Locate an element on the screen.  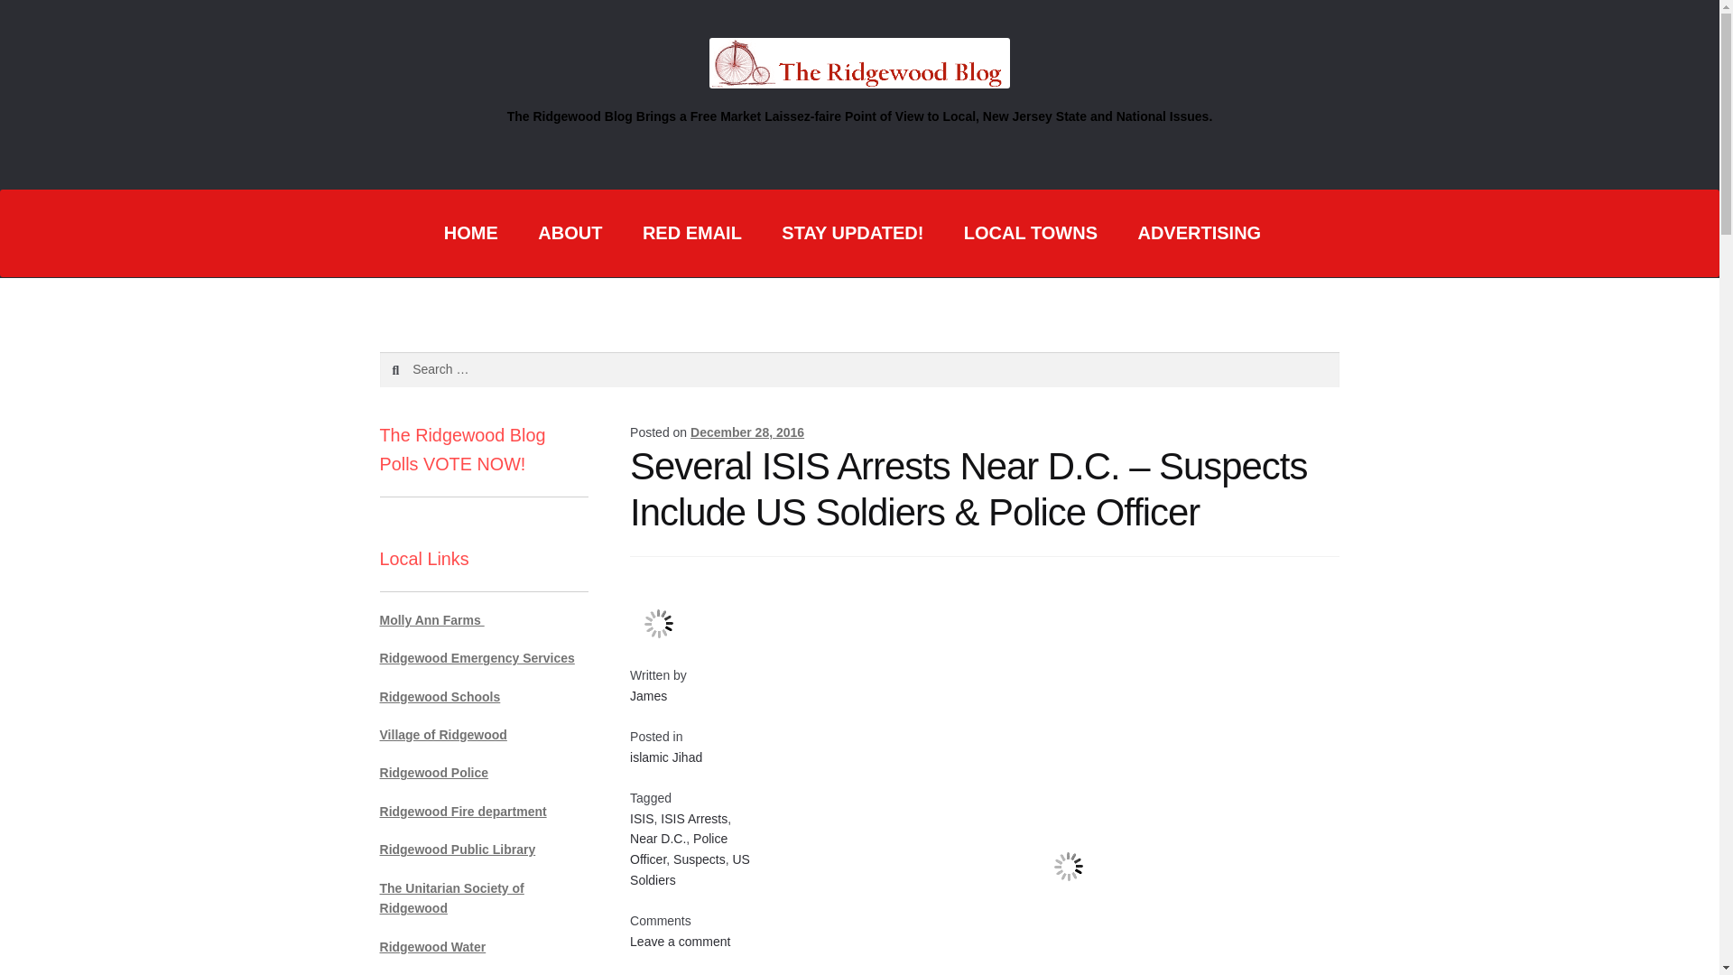
LOCAL NJ Towns News is located at coordinates (1031, 233).